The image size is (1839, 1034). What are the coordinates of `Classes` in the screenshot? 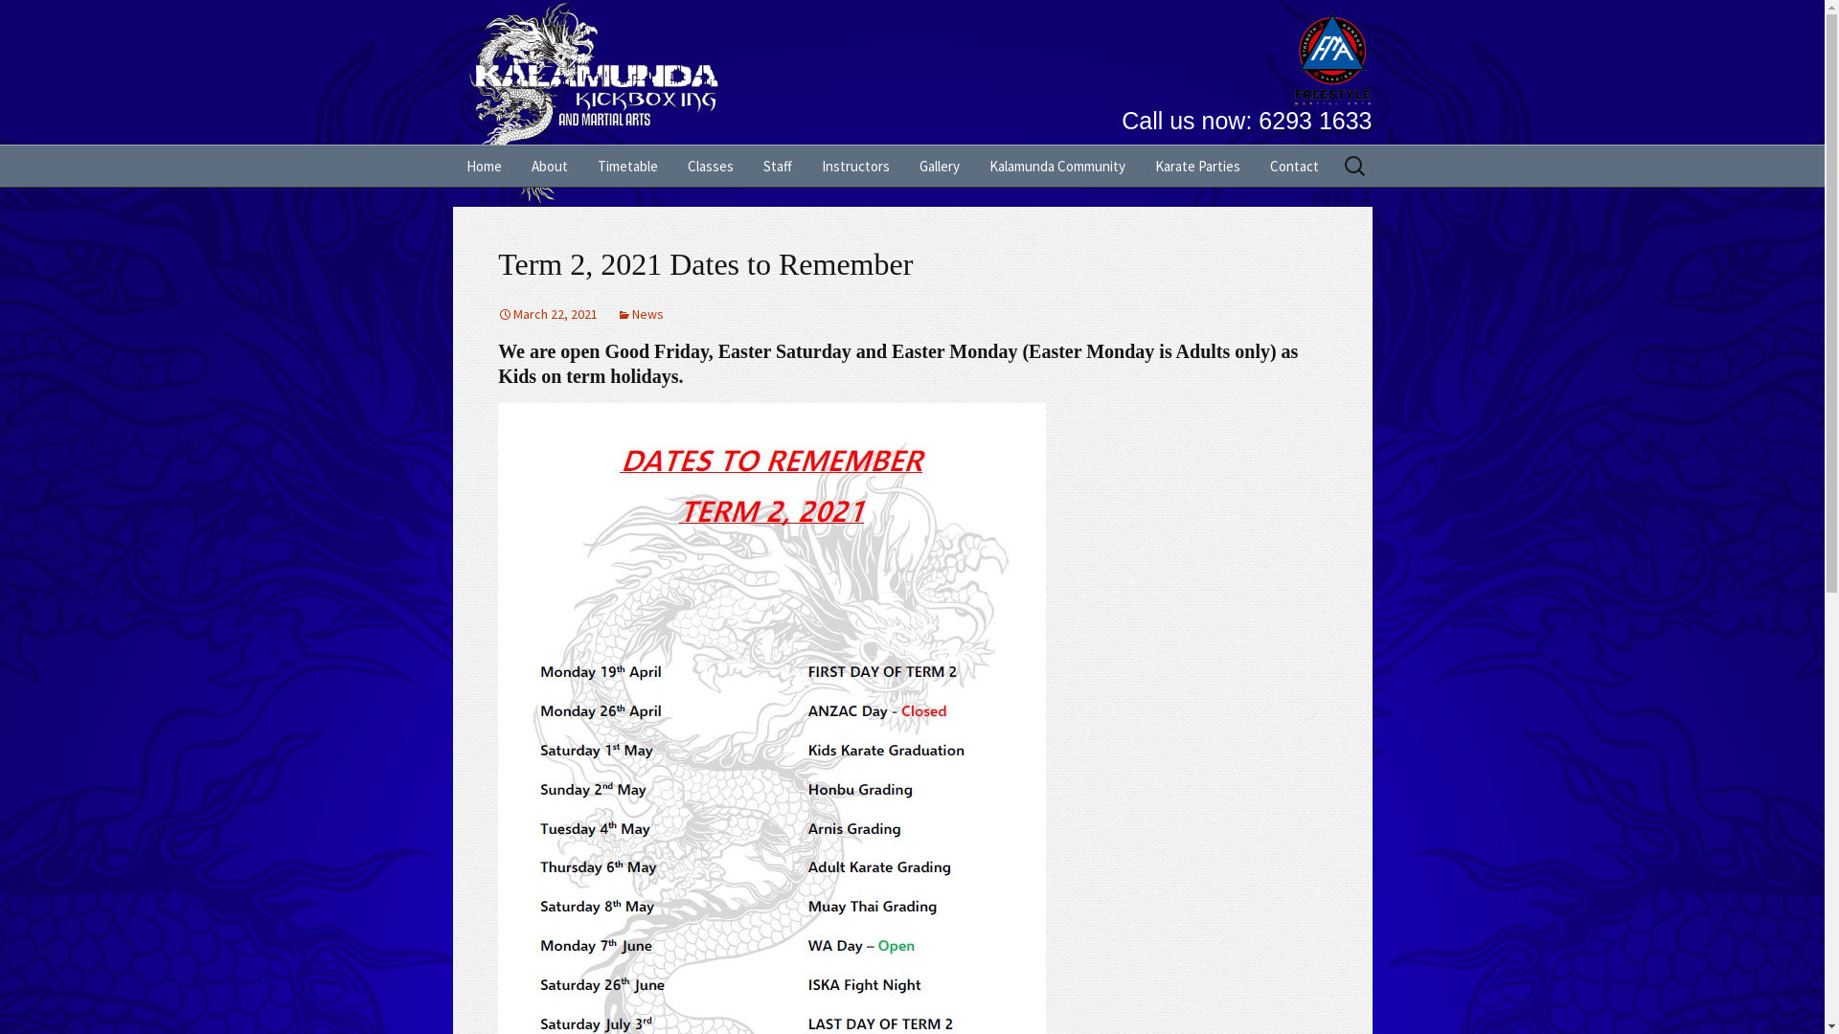 It's located at (711, 167).